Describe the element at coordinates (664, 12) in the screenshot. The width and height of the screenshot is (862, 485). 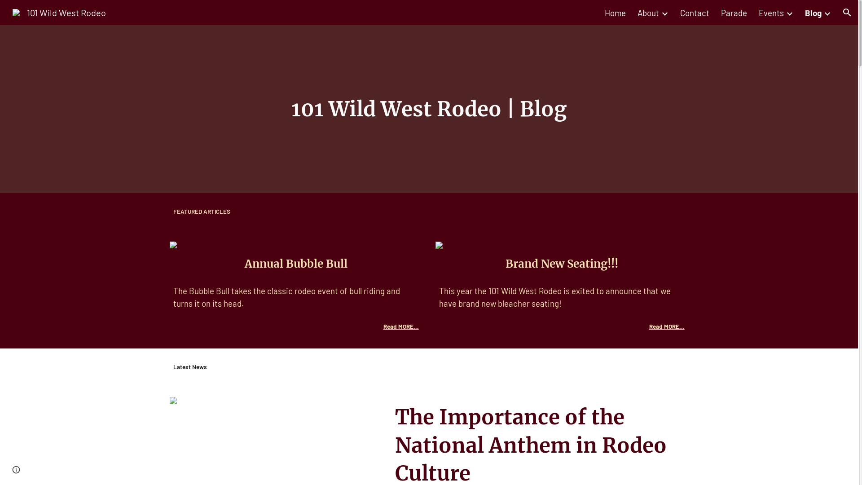
I see `Expand/Collapse` at that location.